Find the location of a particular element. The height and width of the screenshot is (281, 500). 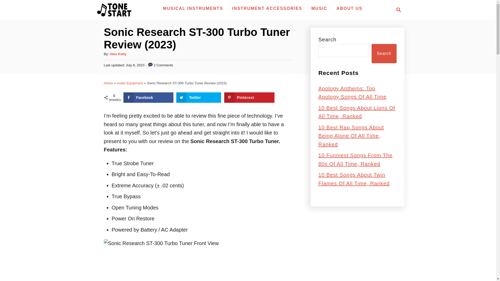

Home is located at coordinates (108, 83).